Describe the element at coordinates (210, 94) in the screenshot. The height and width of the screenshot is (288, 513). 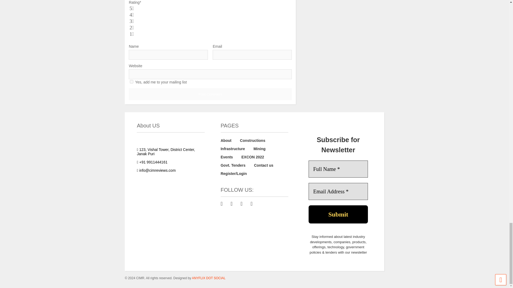
I see `Post Comment` at that location.